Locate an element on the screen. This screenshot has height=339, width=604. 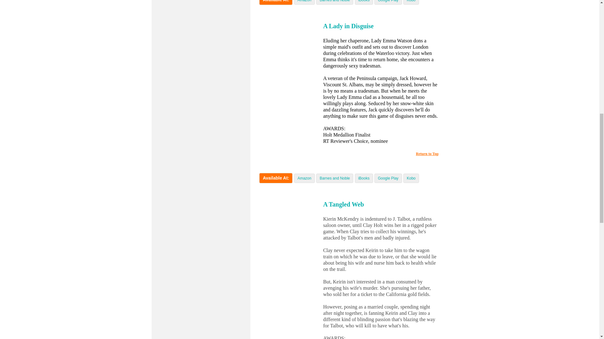
iBooks is located at coordinates (364, 178).